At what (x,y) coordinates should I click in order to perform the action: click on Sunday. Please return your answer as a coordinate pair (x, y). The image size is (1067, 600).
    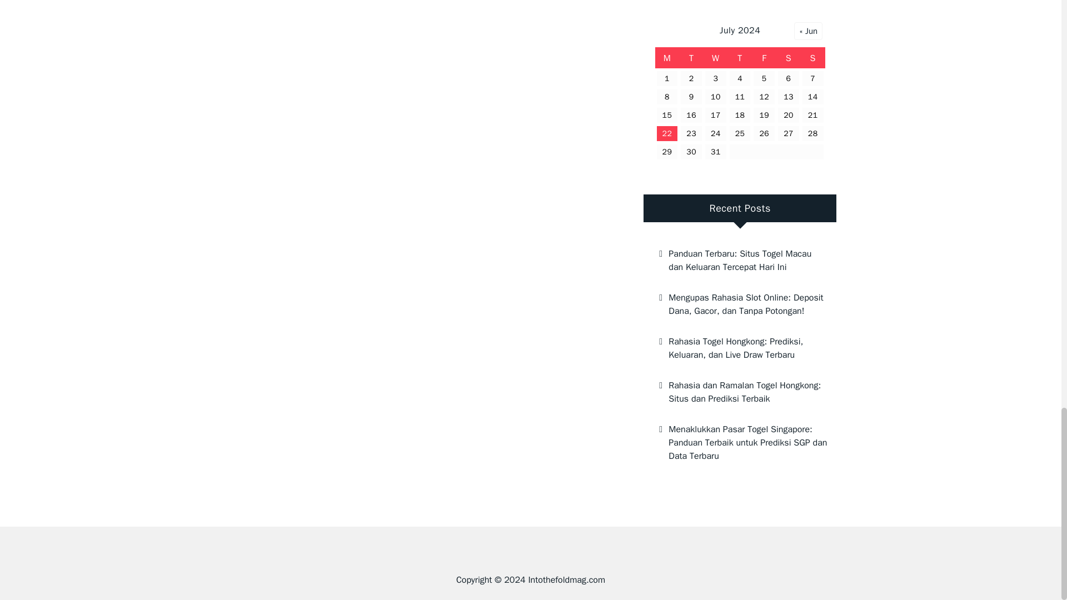
    Looking at the image, I should click on (812, 58).